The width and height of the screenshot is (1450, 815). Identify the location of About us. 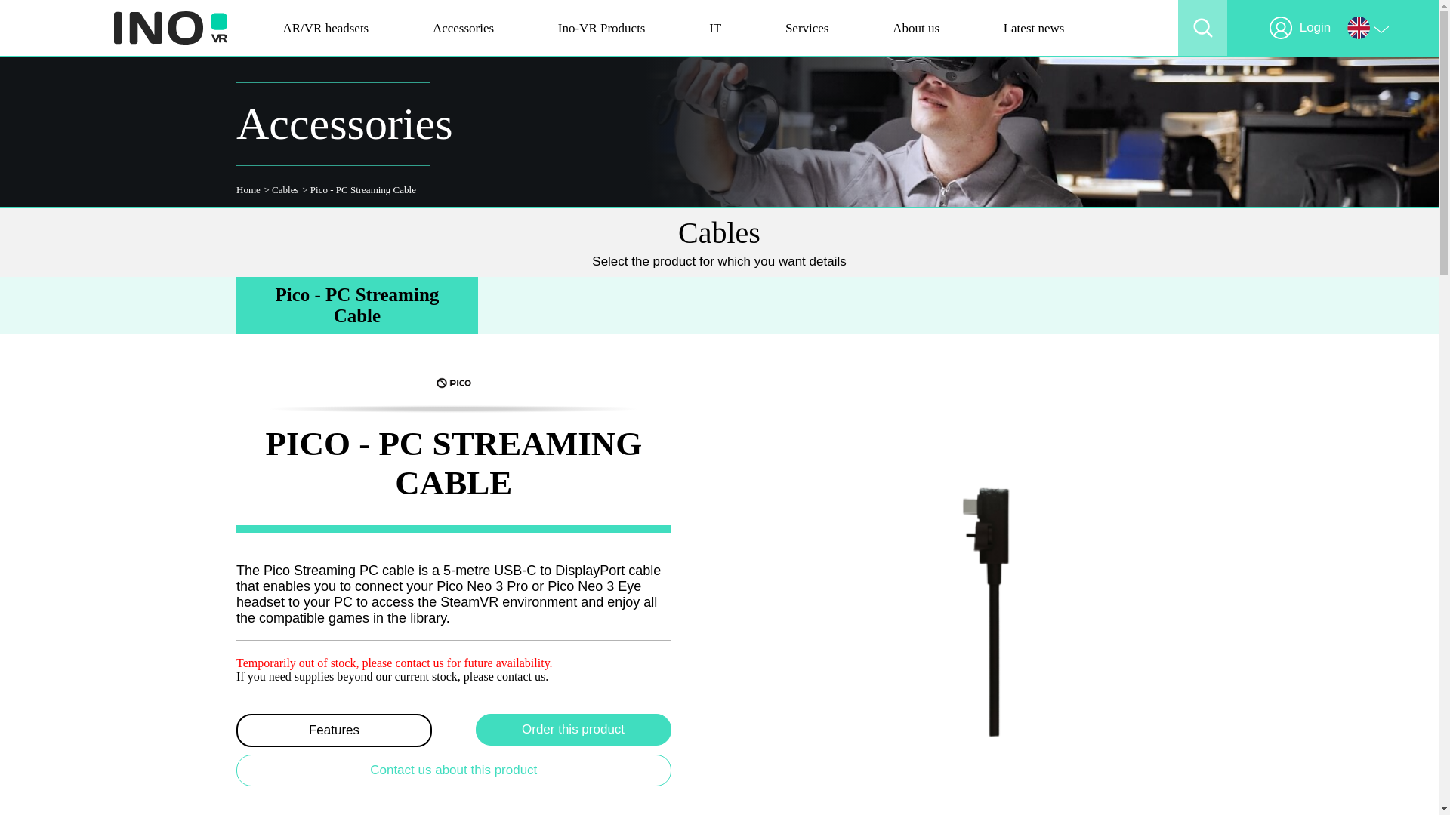
(916, 27).